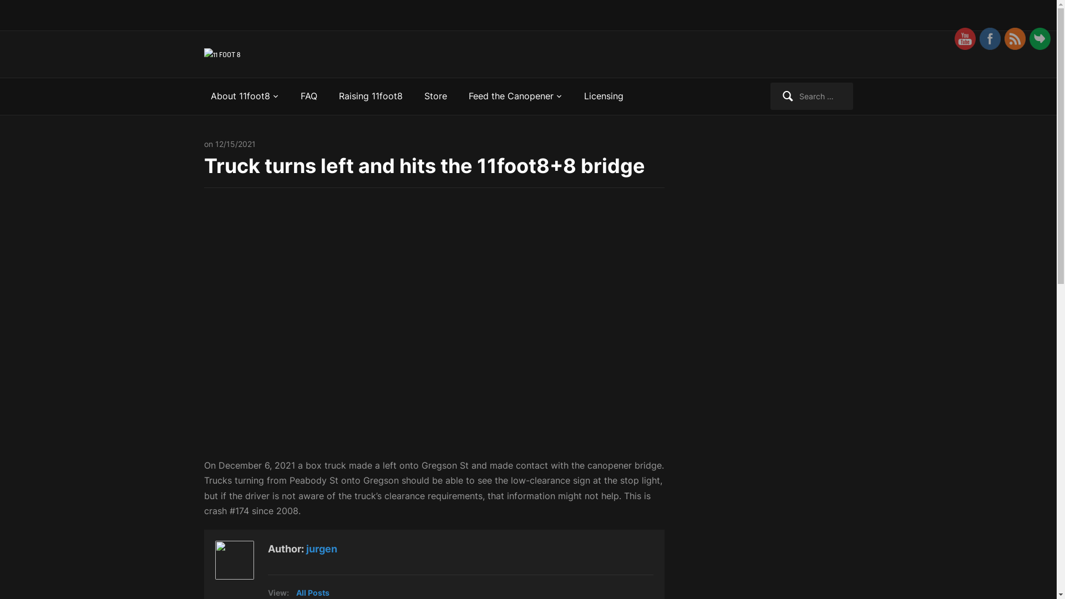  I want to click on FAQ, so click(309, 96).